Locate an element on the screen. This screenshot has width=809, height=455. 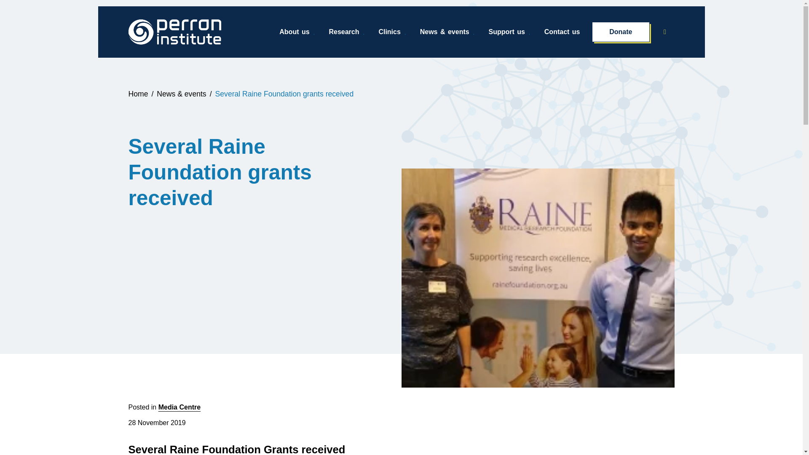
Contact us is located at coordinates (562, 32).